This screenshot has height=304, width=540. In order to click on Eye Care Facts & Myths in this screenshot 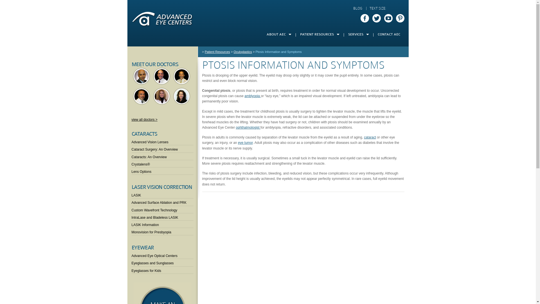, I will do `click(272, 129)`.